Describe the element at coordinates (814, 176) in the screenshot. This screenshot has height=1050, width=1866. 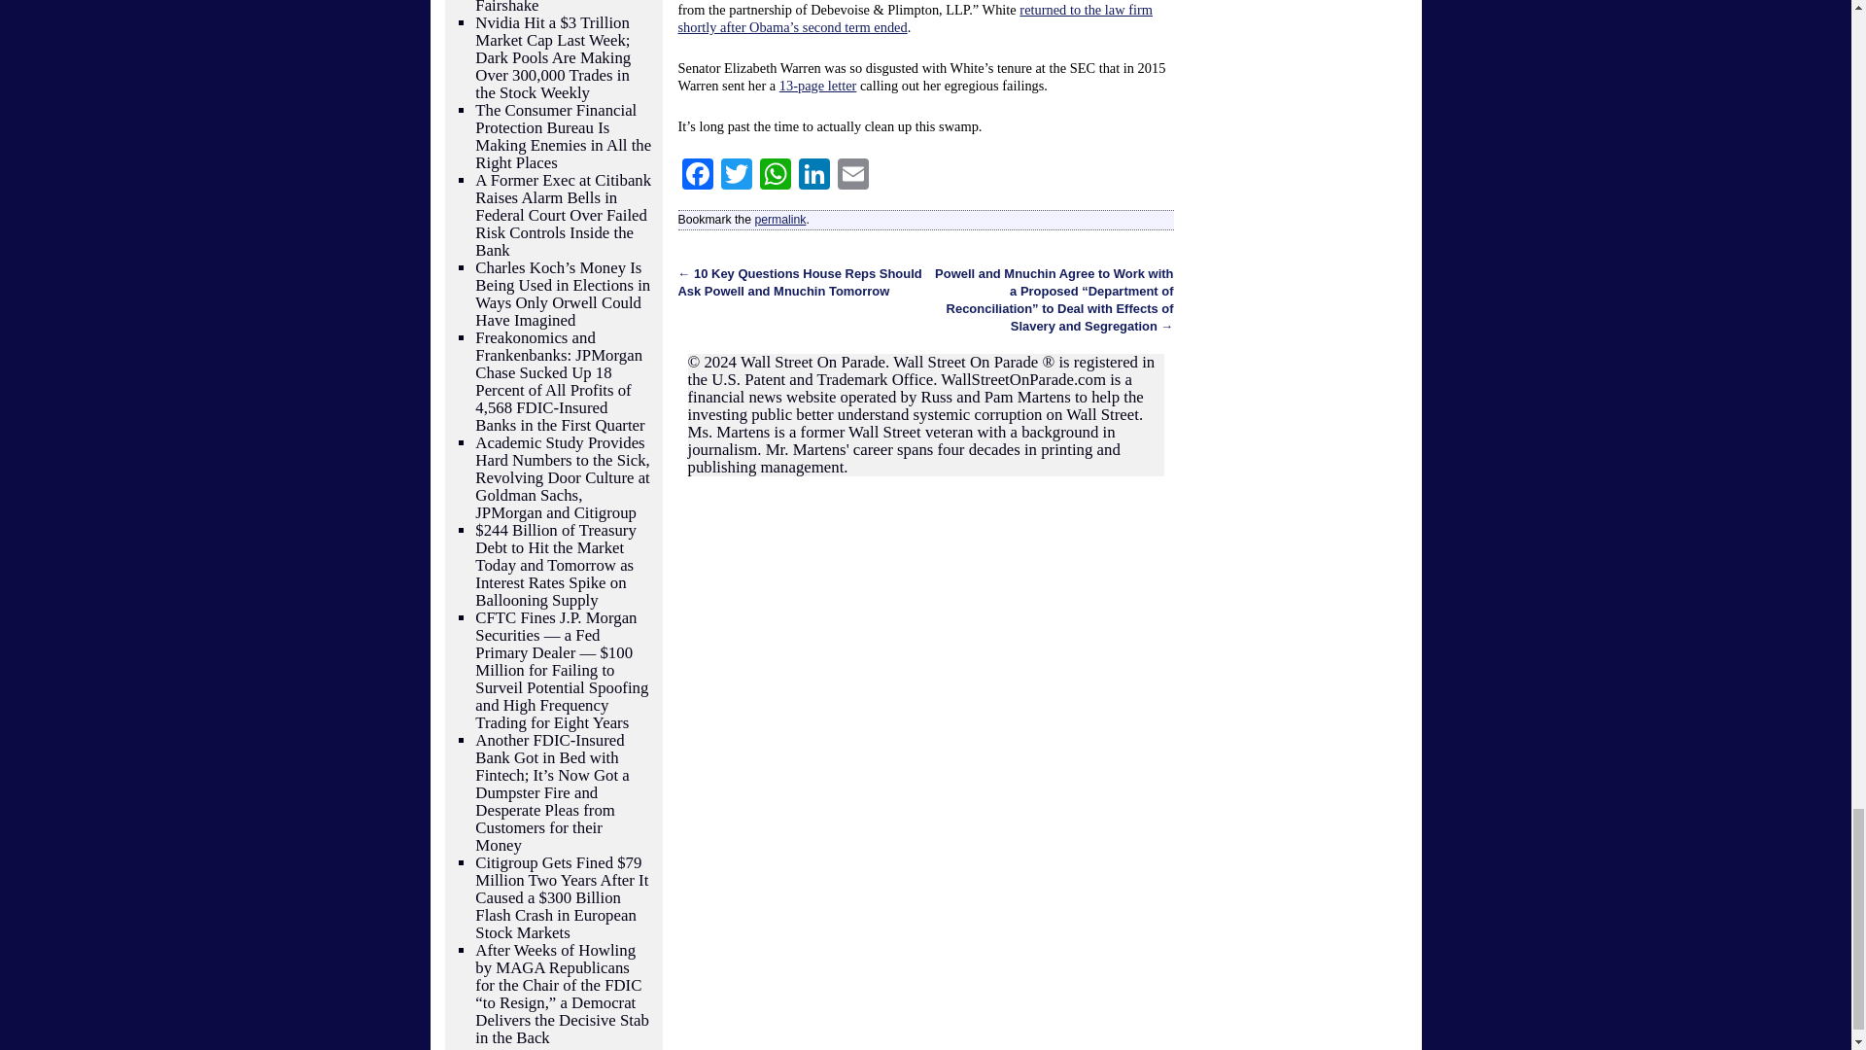
I see `LinkedIn` at that location.